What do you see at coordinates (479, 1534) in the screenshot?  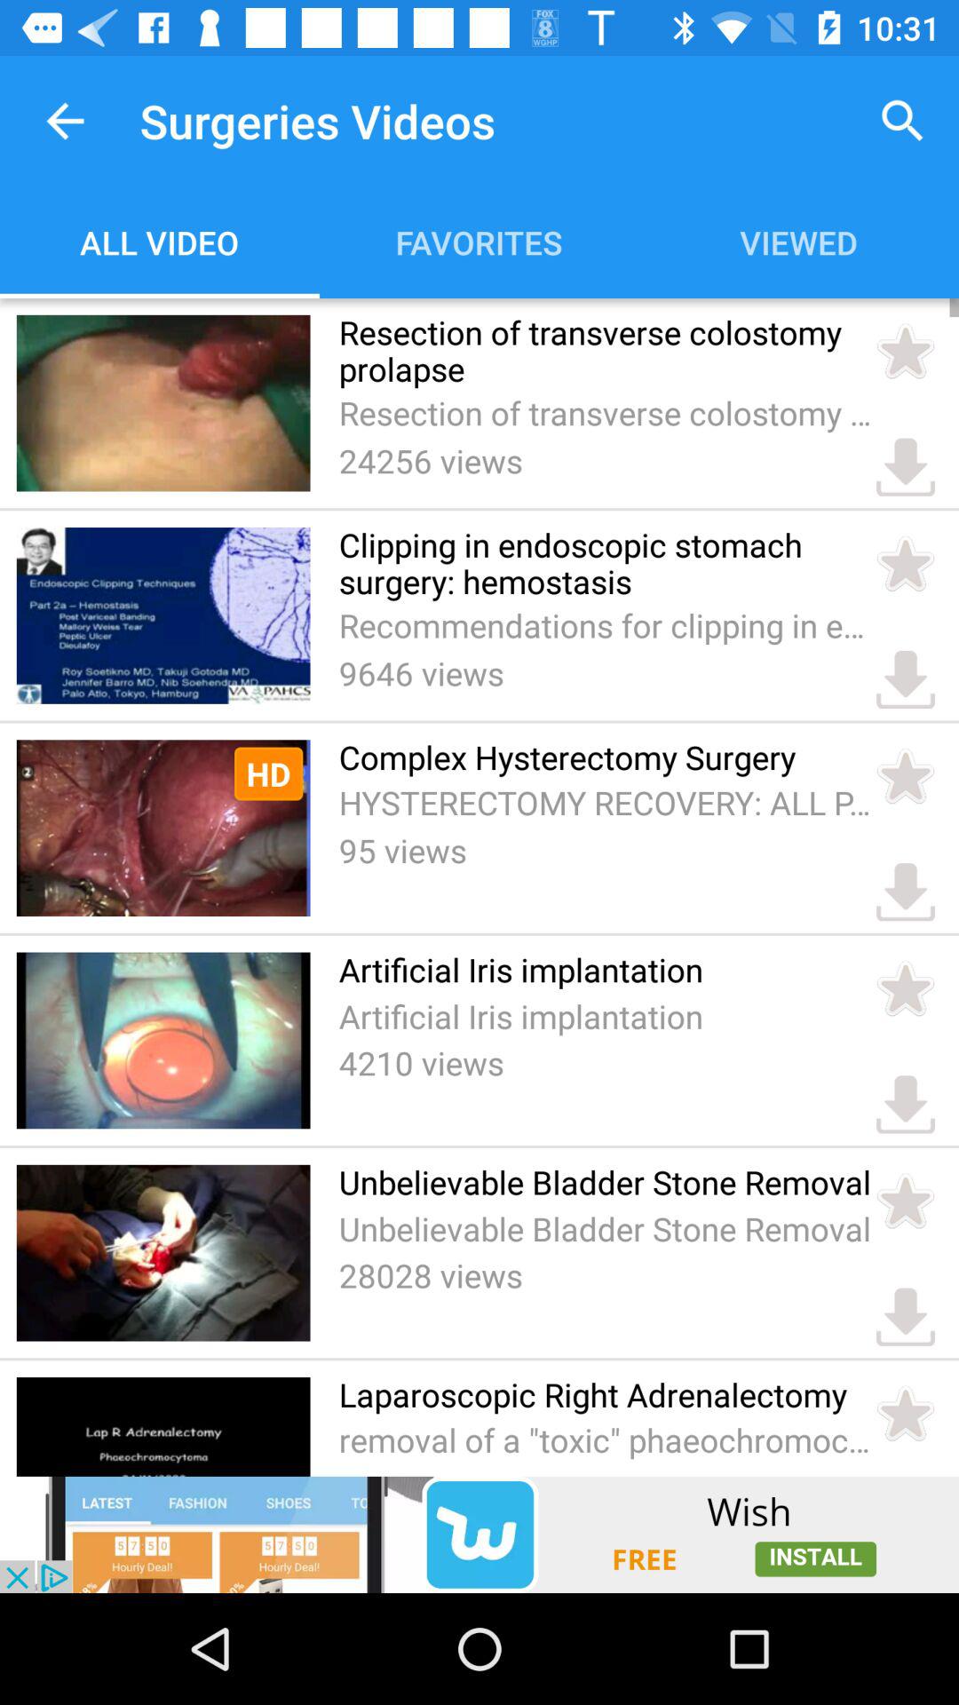 I see `go to the advertisement` at bounding box center [479, 1534].